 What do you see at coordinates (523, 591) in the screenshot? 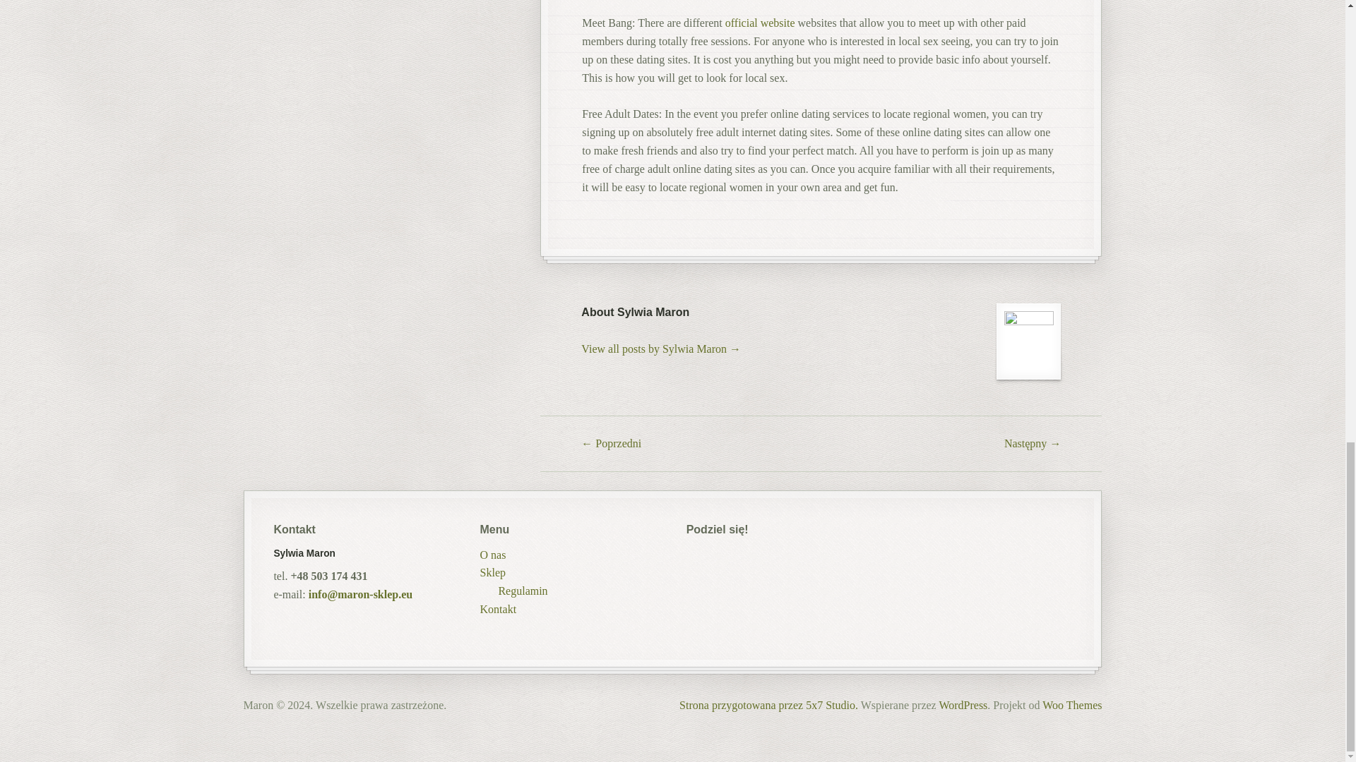
I see `Regulamin` at bounding box center [523, 591].